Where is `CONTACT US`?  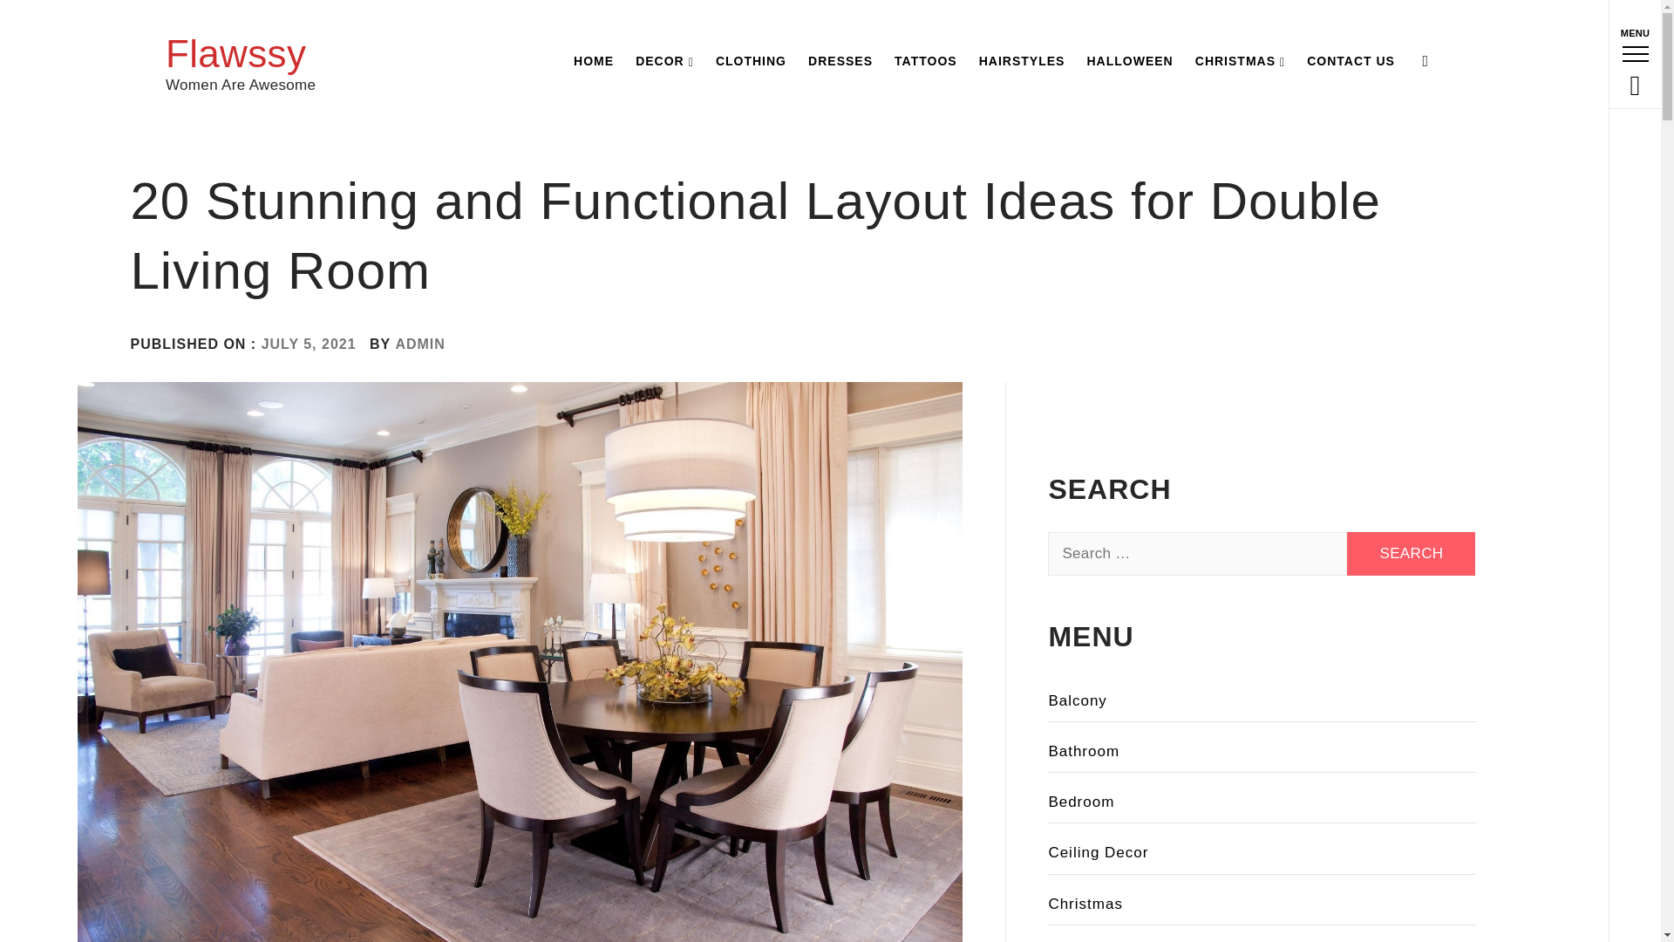 CONTACT US is located at coordinates (1351, 61).